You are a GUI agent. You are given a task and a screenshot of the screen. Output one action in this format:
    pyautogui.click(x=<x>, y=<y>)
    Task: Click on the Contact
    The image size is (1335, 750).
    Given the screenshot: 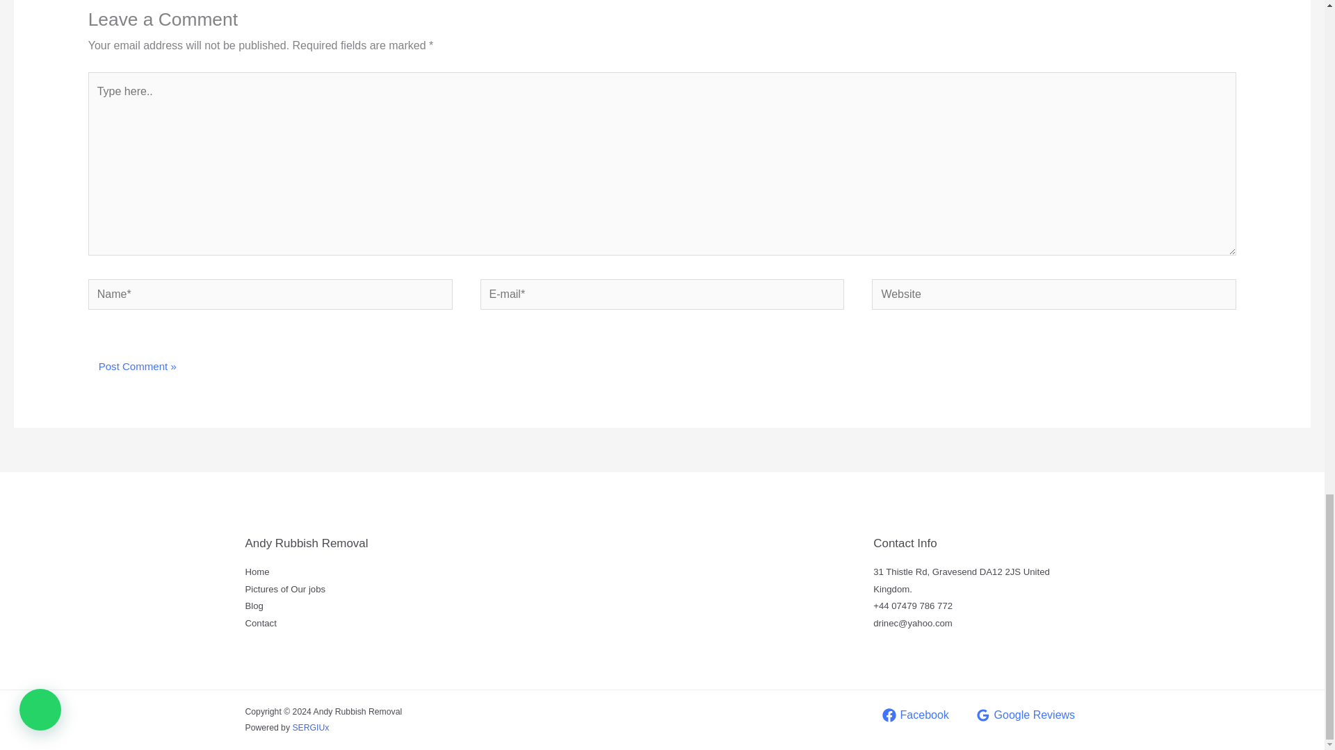 What is the action you would take?
    pyautogui.click(x=260, y=623)
    